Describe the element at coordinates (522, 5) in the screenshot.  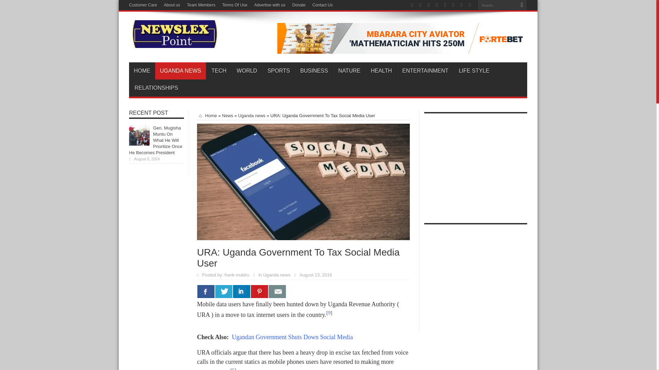
I see `Search` at that location.